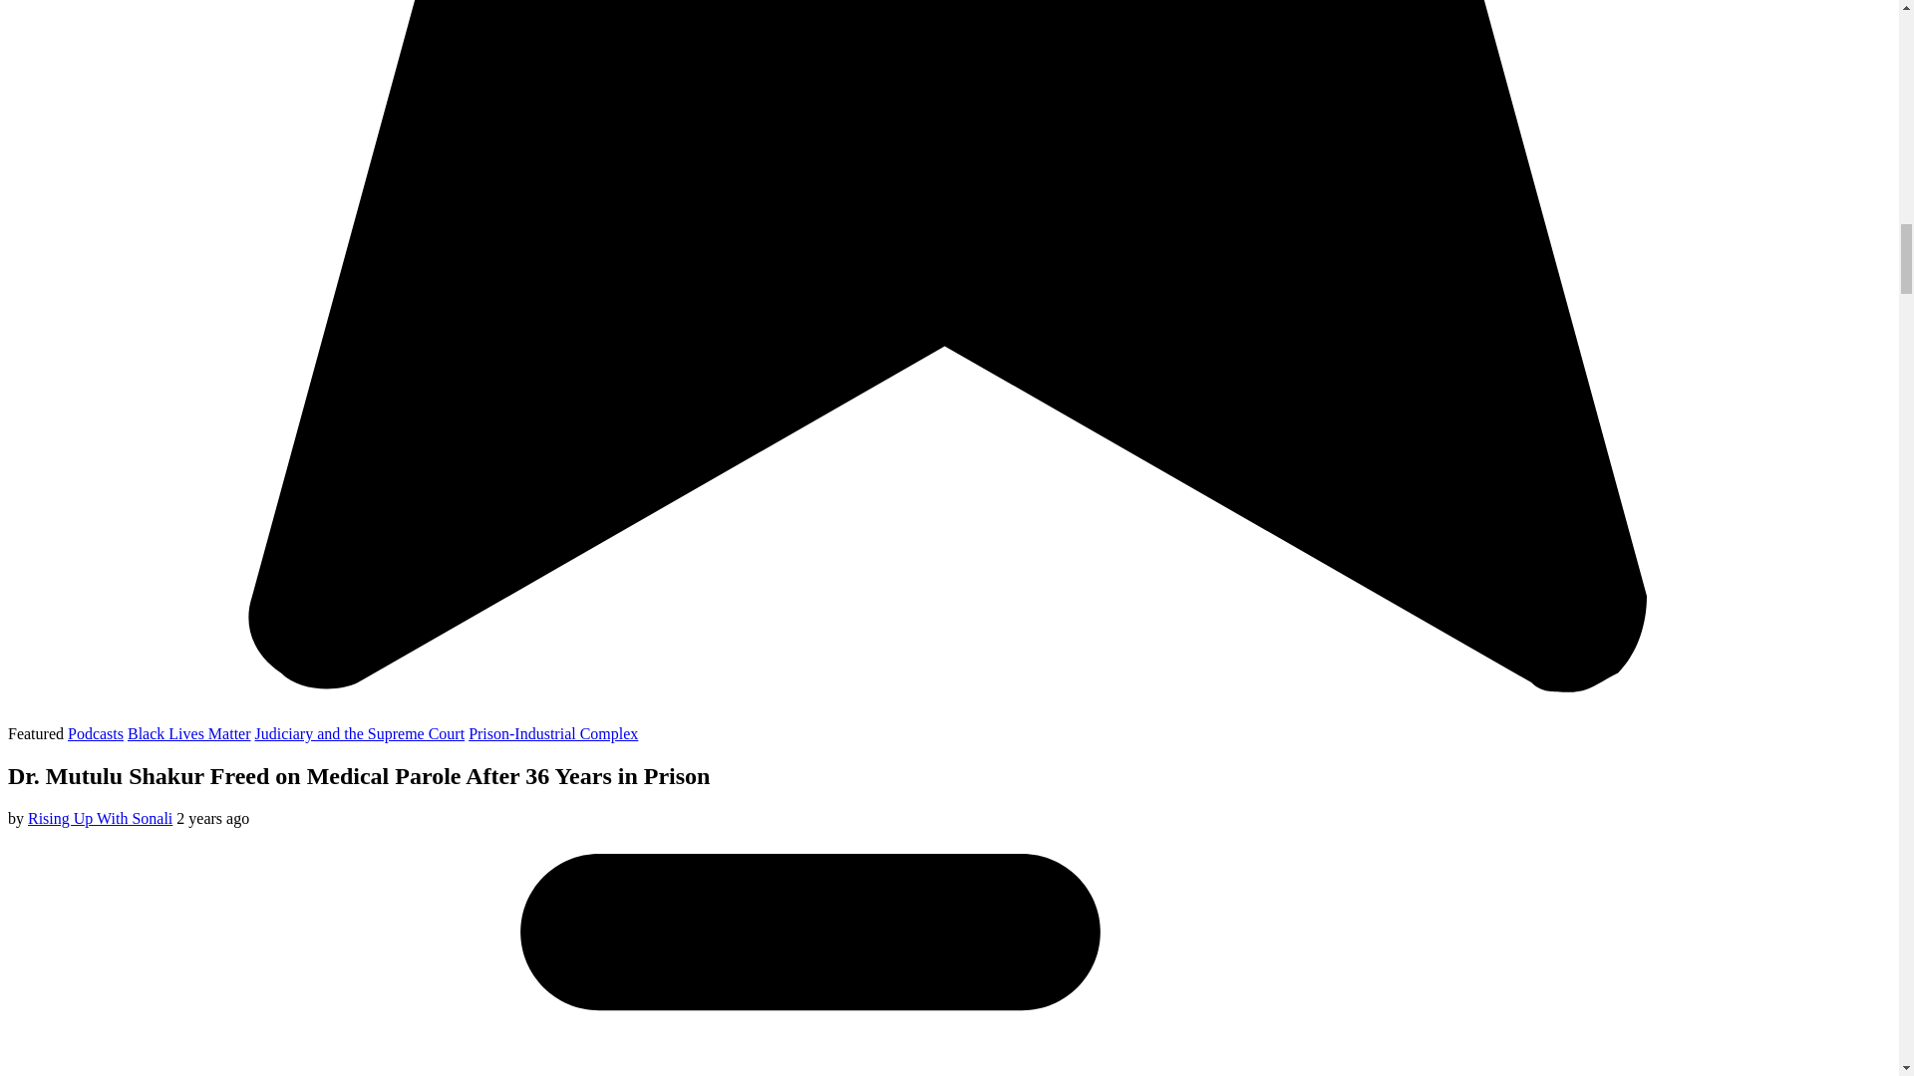  I want to click on Rising Up With Sonali, so click(100, 819).